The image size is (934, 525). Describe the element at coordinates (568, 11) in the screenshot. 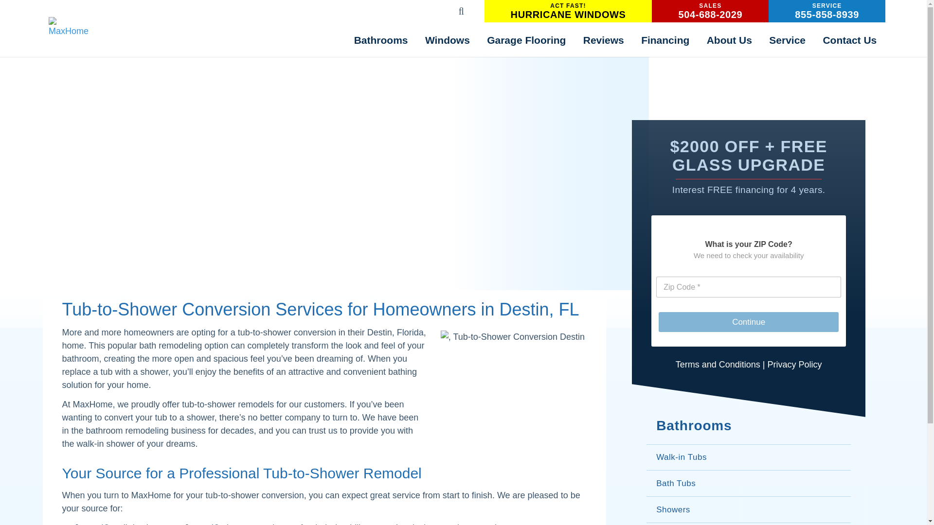

I see `Windows` at that location.